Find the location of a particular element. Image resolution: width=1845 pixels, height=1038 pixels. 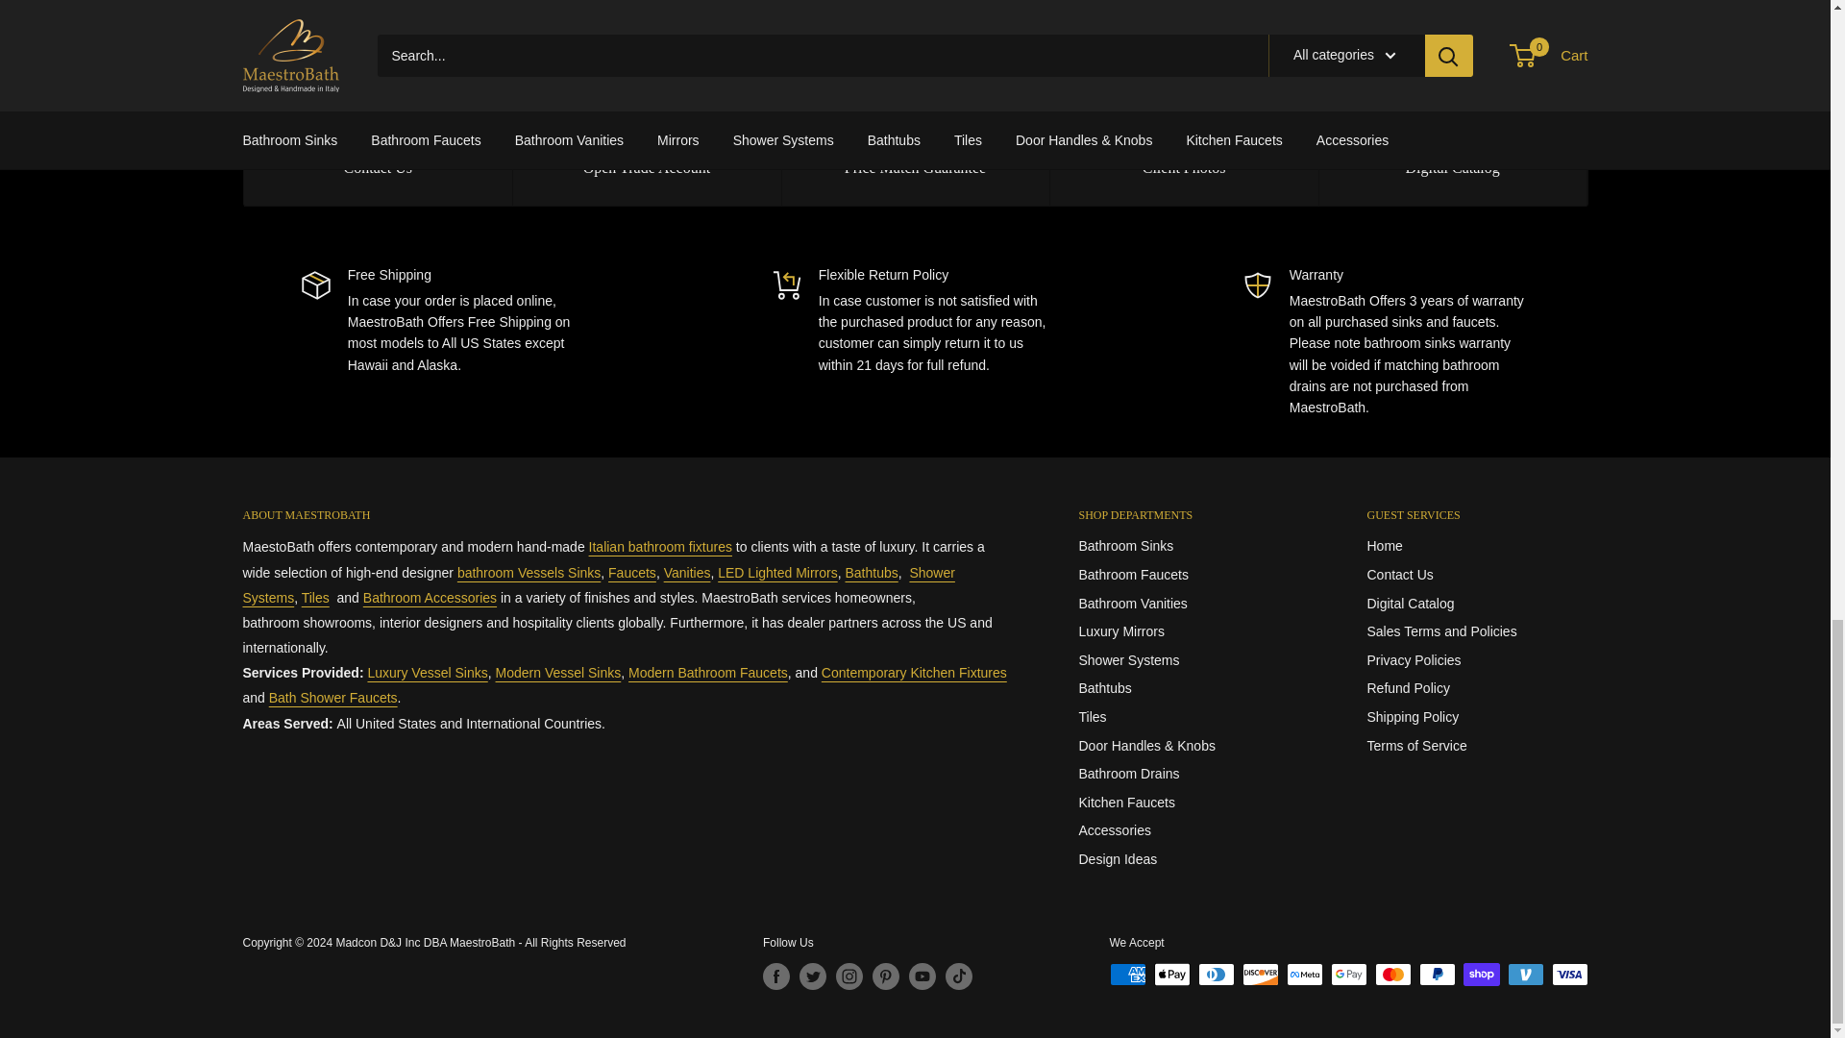

Vessel Sinks is located at coordinates (529, 572).